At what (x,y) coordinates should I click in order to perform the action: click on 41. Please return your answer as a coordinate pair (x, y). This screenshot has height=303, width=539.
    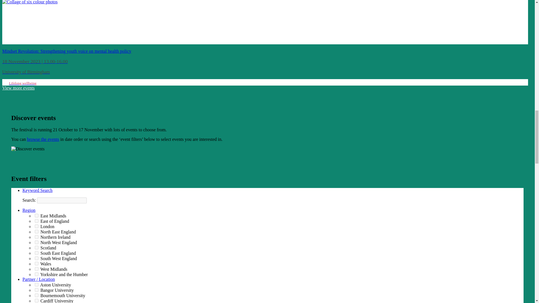
    Looking at the image, I should click on (36, 258).